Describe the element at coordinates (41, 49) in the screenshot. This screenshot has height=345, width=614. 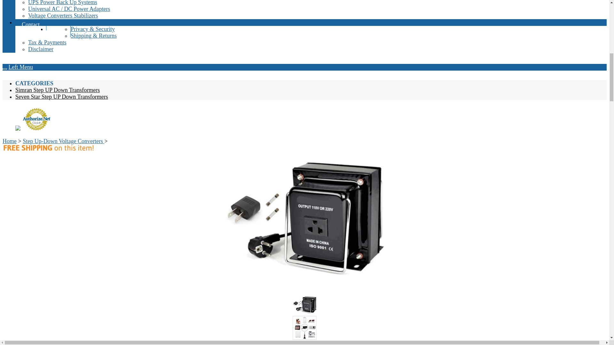
I see `Disclaimer` at that location.